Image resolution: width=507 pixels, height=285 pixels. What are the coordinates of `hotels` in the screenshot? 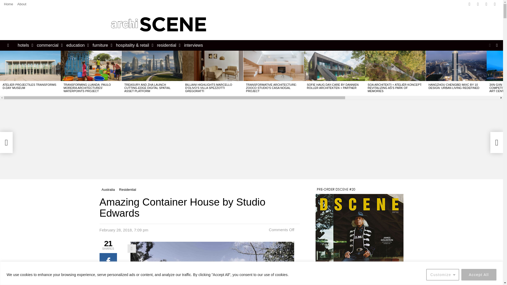 It's located at (24, 45).